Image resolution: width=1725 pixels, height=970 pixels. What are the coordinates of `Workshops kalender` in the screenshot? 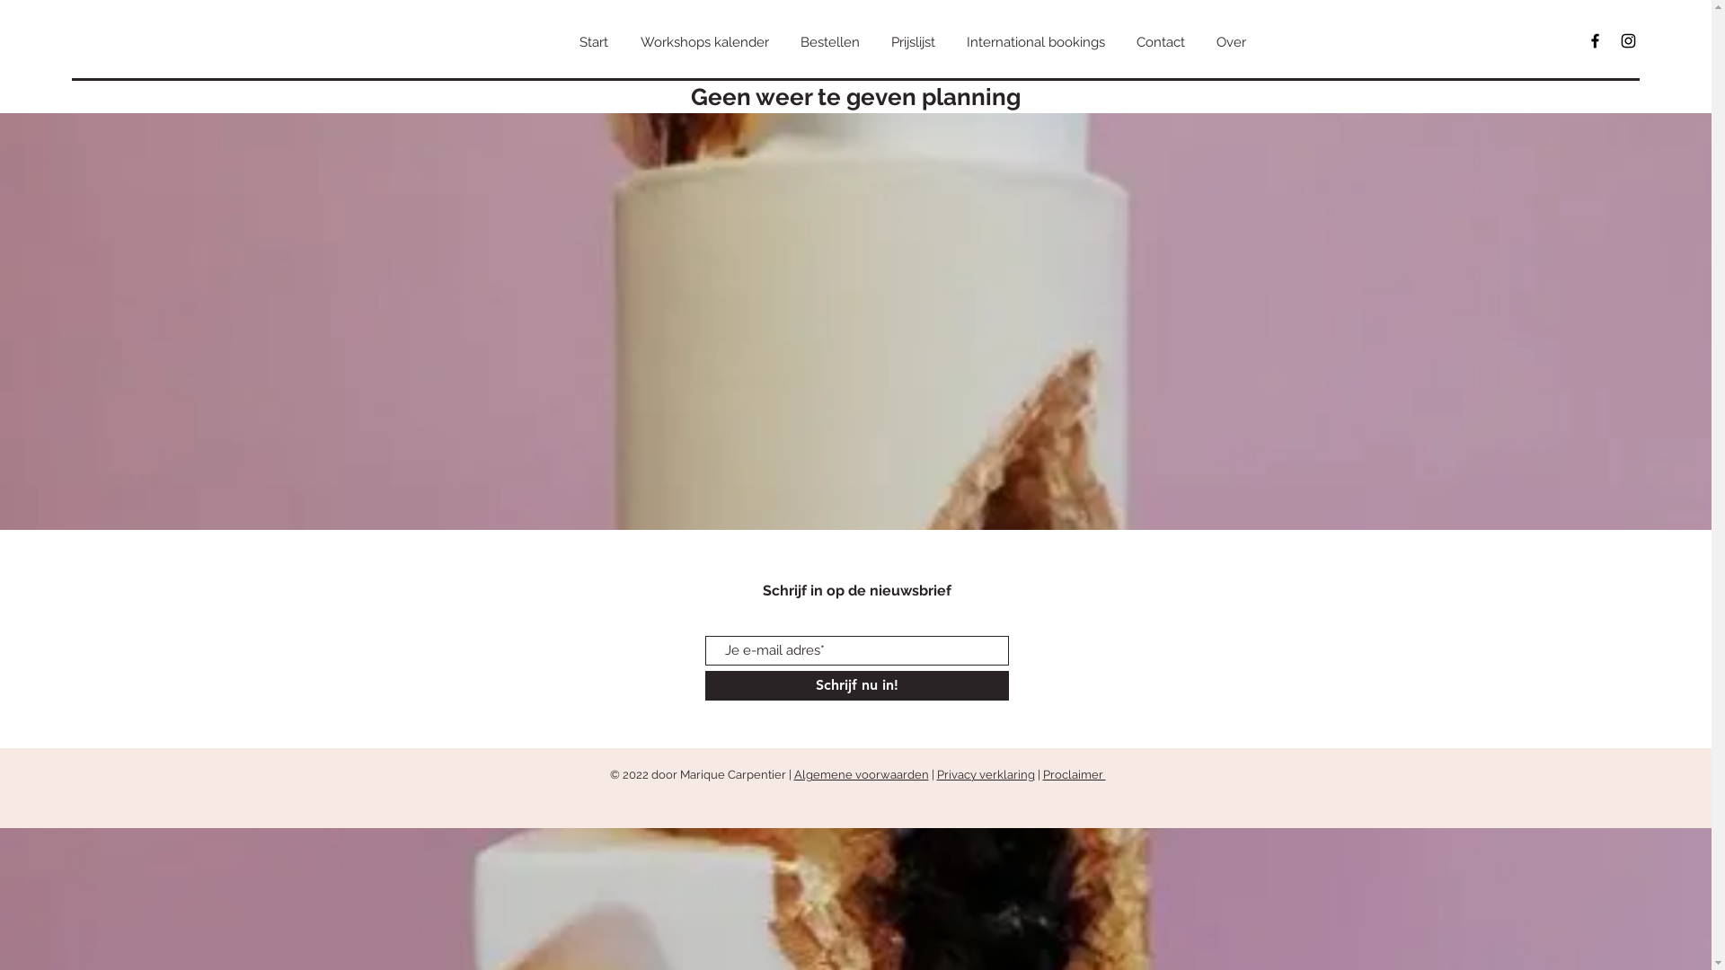 It's located at (704, 43).